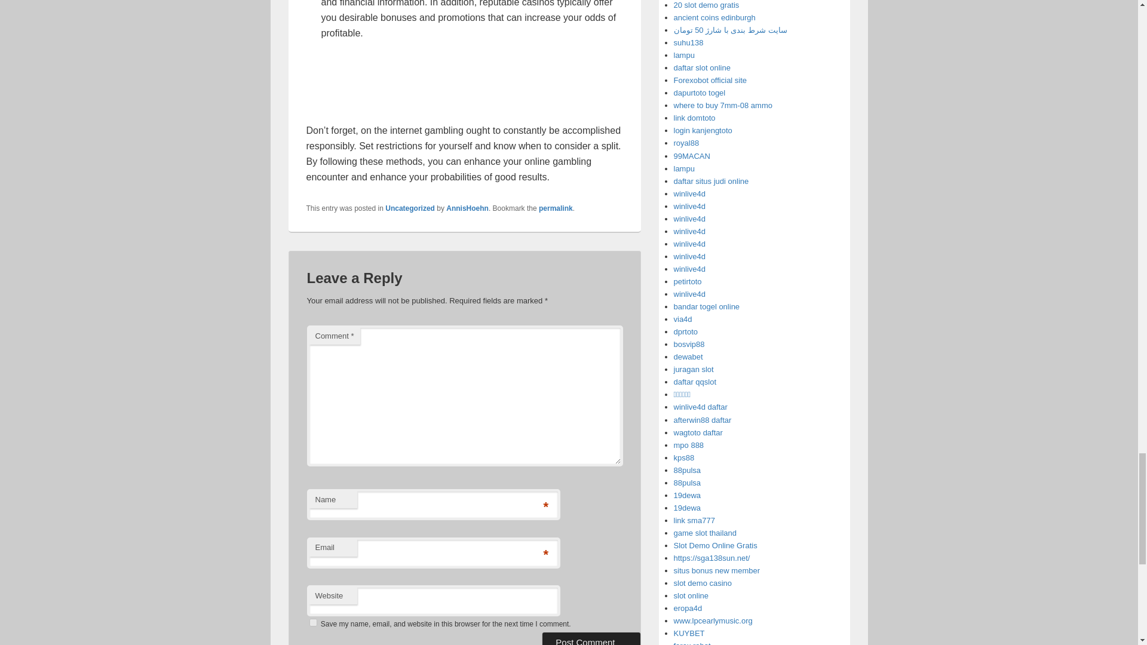 This screenshot has height=645, width=1147. What do you see at coordinates (556, 208) in the screenshot?
I see `permalink` at bounding box center [556, 208].